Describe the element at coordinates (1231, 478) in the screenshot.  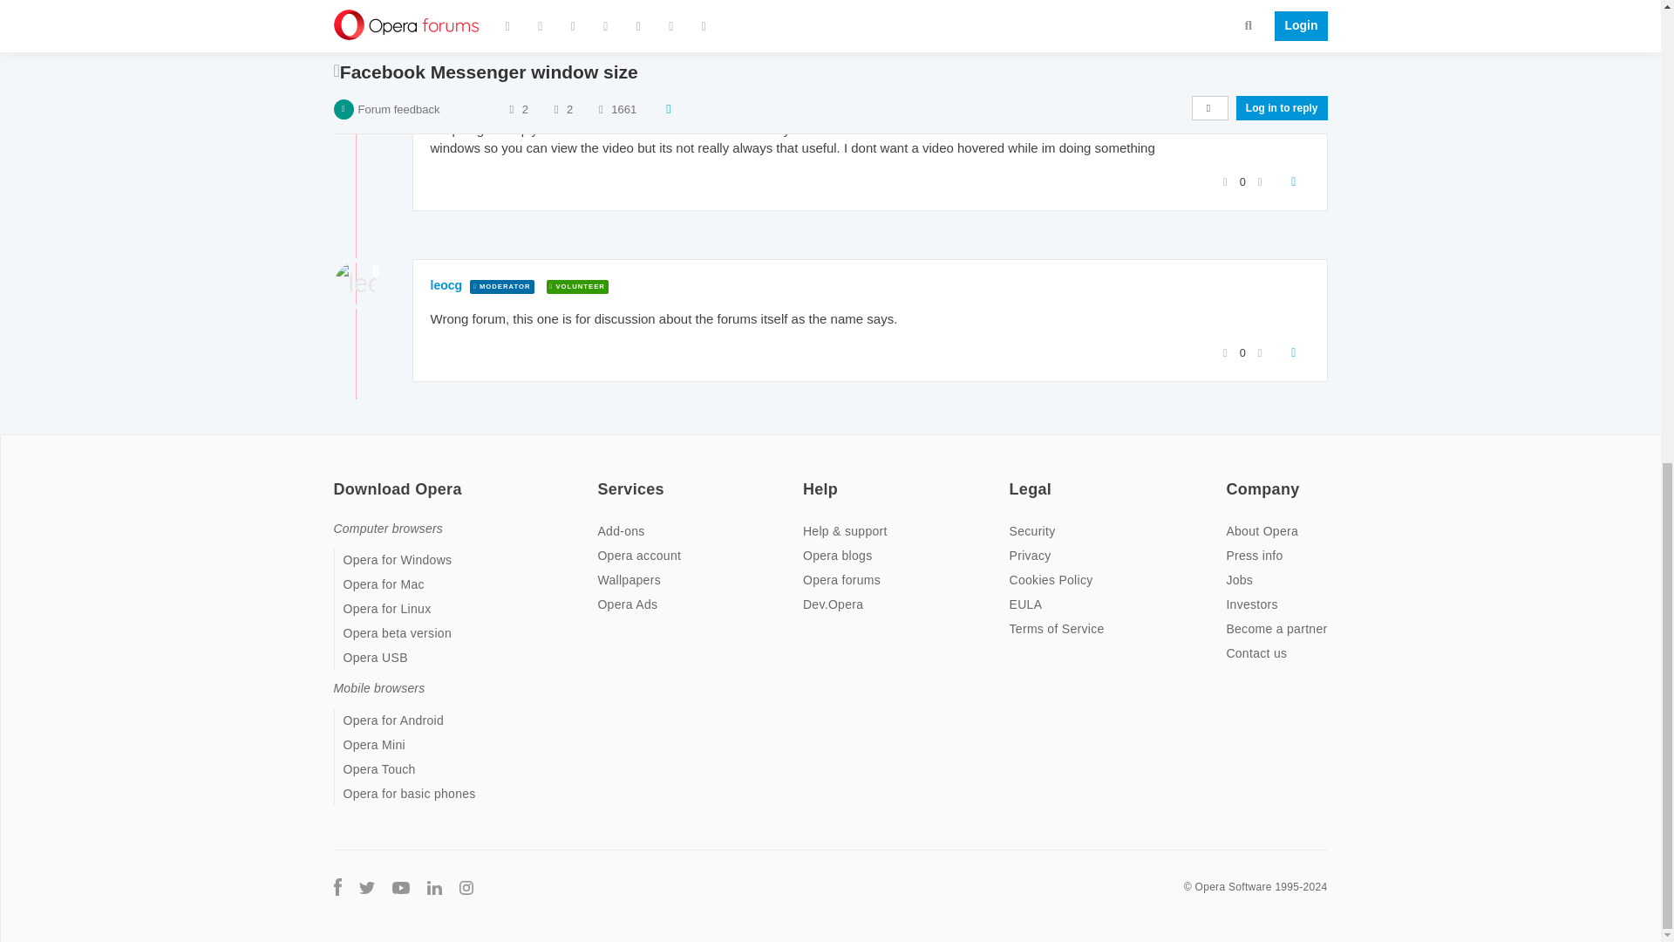
I see `on` at that location.